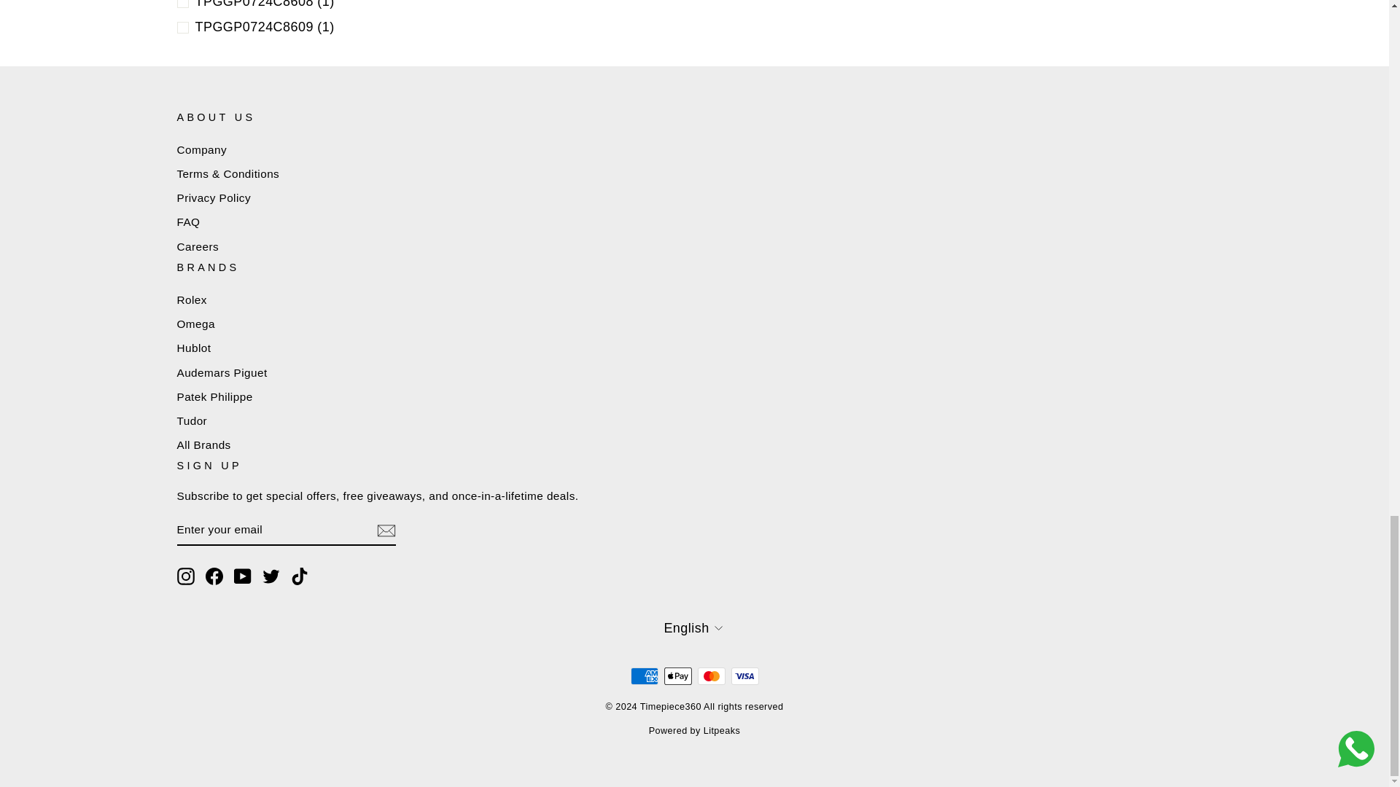 This screenshot has width=1400, height=787. I want to click on Timepiece360 on Facebook, so click(214, 576).